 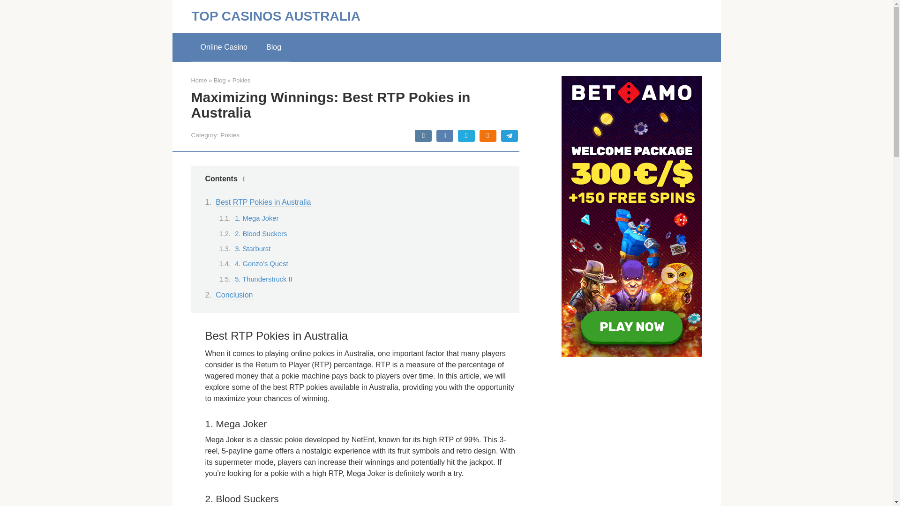 I want to click on Best RTP Pokies in Australia, so click(x=263, y=202).